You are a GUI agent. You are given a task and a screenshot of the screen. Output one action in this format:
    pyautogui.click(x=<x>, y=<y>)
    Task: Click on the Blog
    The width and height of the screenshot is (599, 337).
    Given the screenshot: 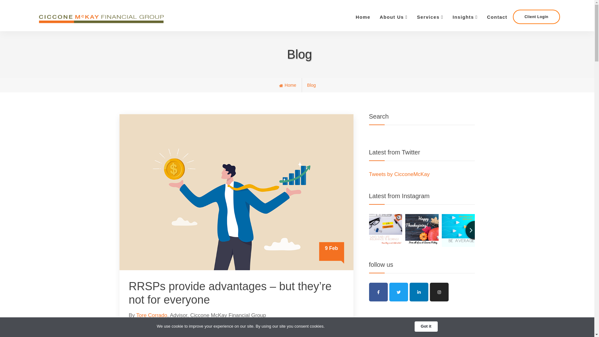 What is the action you would take?
    pyautogui.click(x=311, y=85)
    